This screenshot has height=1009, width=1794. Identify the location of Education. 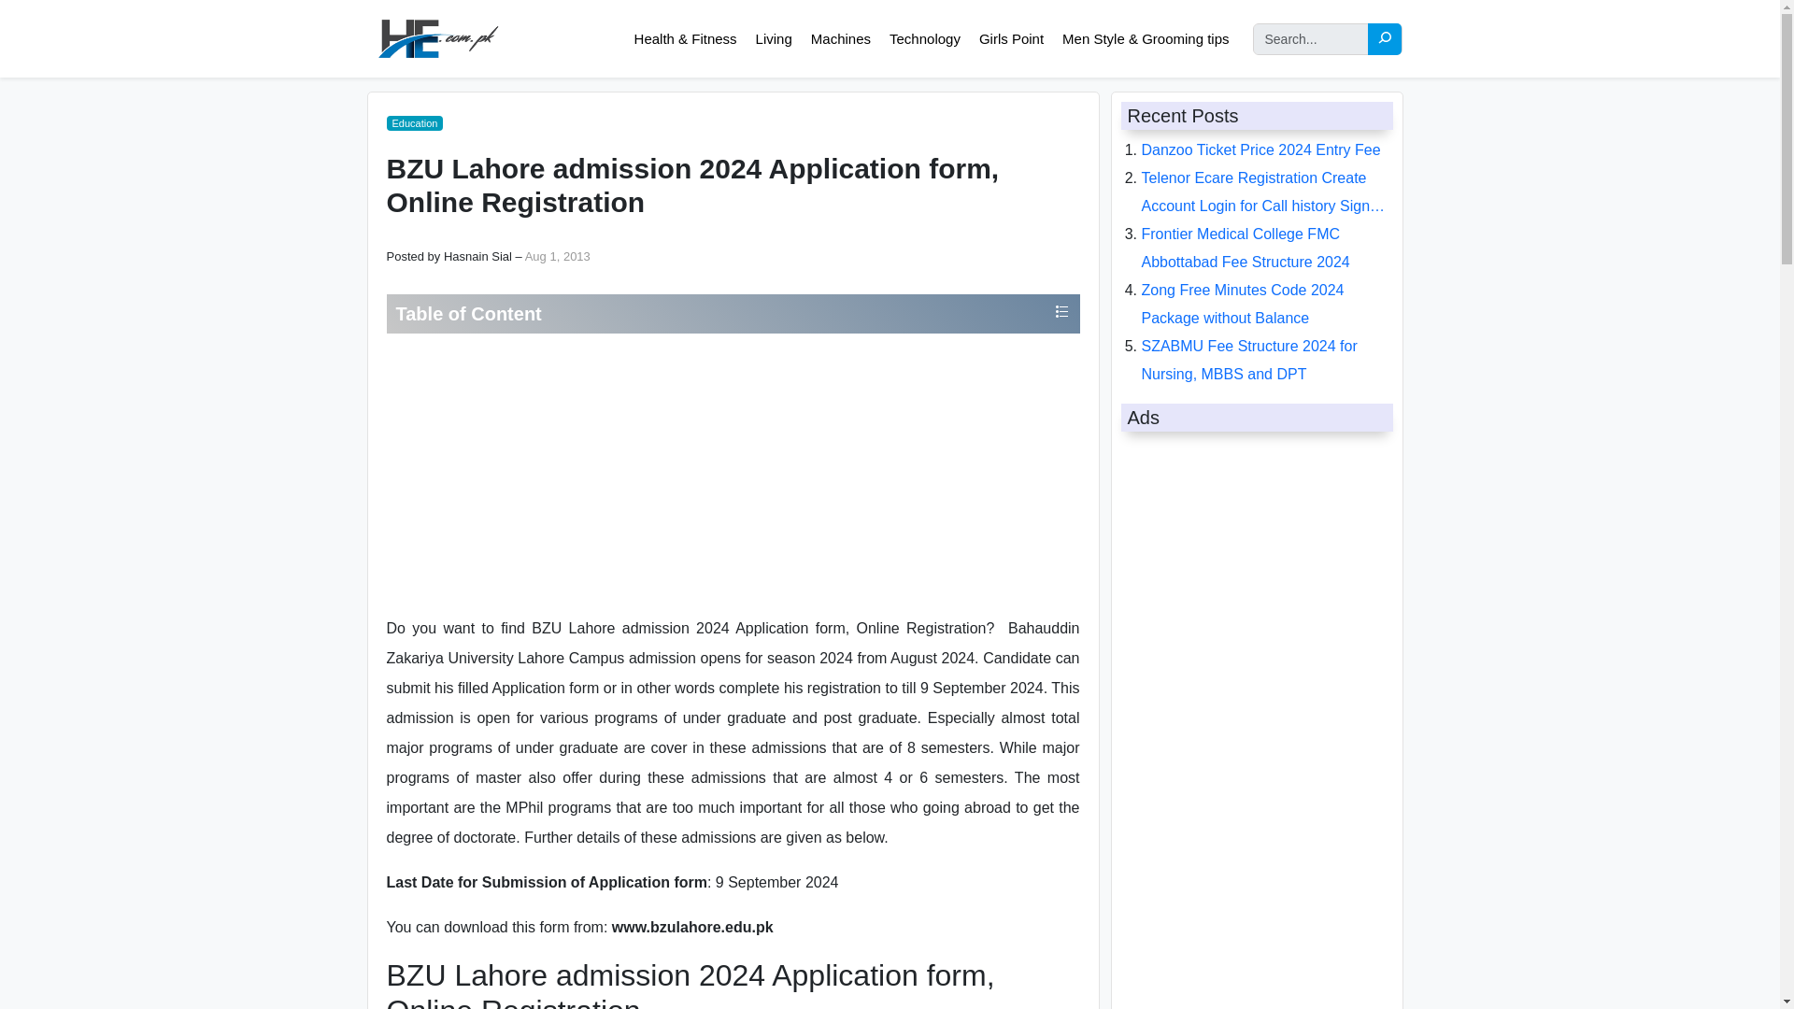
(415, 123).